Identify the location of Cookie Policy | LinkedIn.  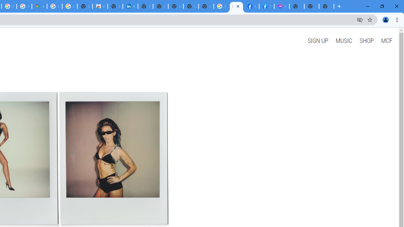
(130, 6).